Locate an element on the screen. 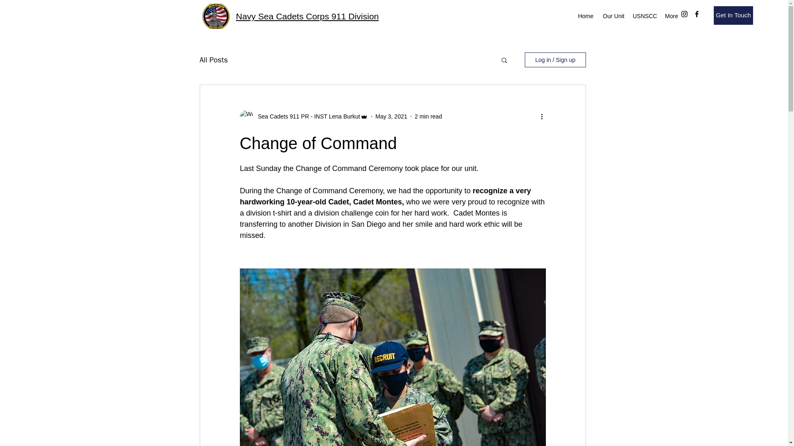  USNSCC is located at coordinates (644, 16).